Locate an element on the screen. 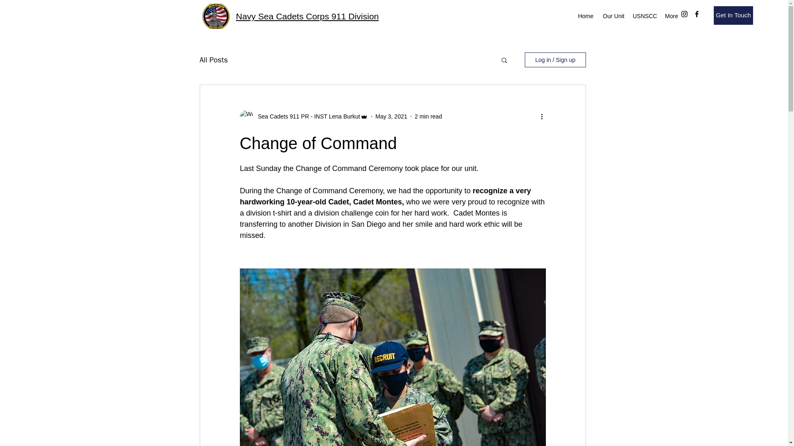  USNSCC is located at coordinates (644, 16).